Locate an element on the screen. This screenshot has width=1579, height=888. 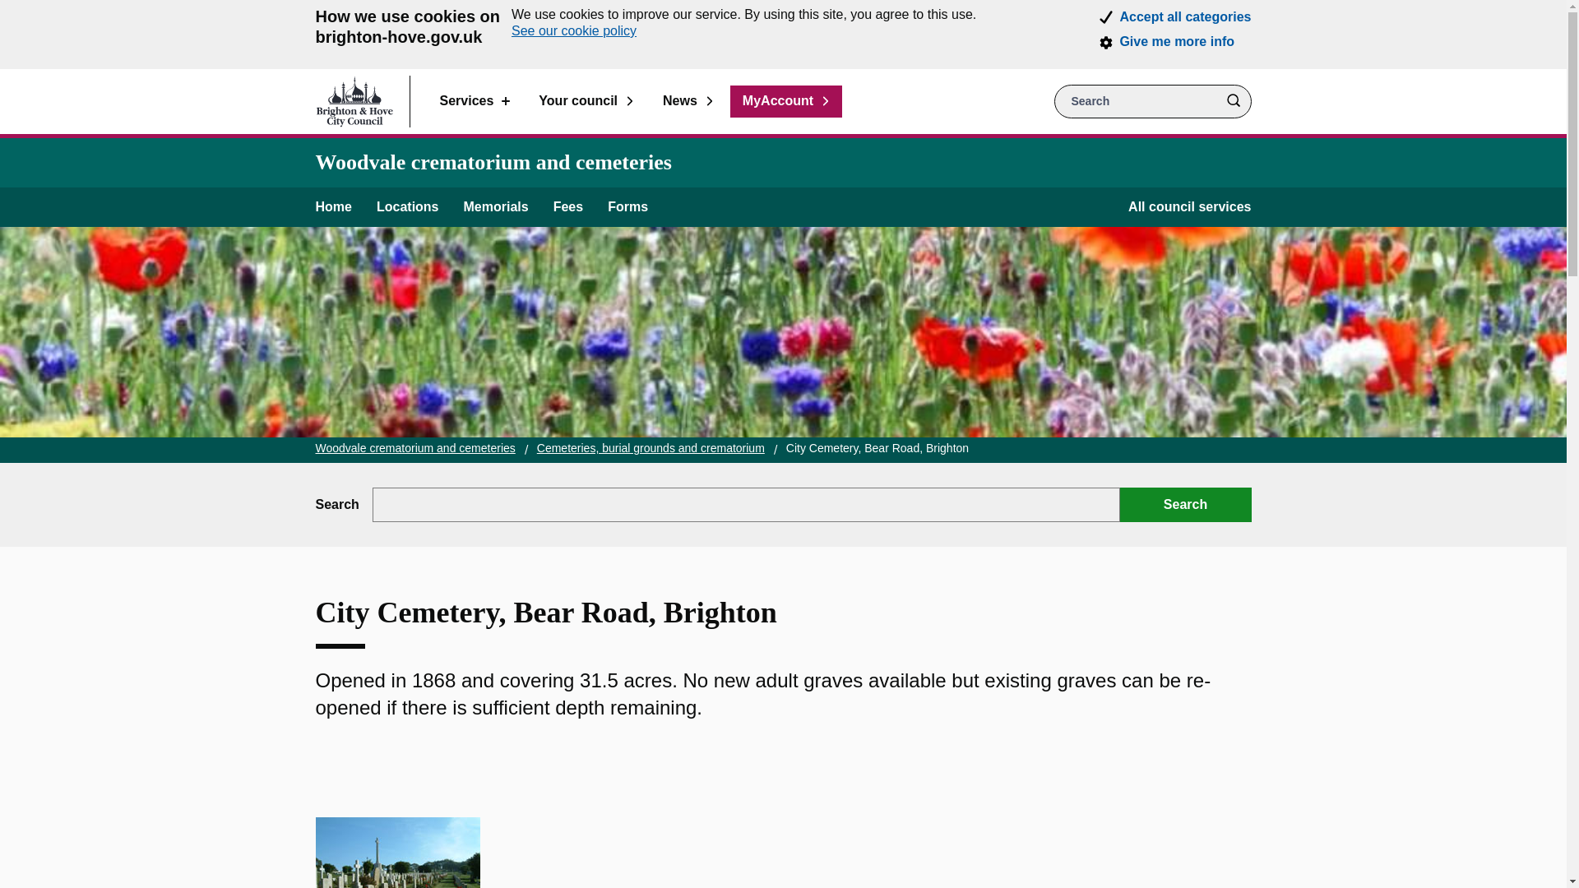
Accept all categories is located at coordinates (1184, 16).